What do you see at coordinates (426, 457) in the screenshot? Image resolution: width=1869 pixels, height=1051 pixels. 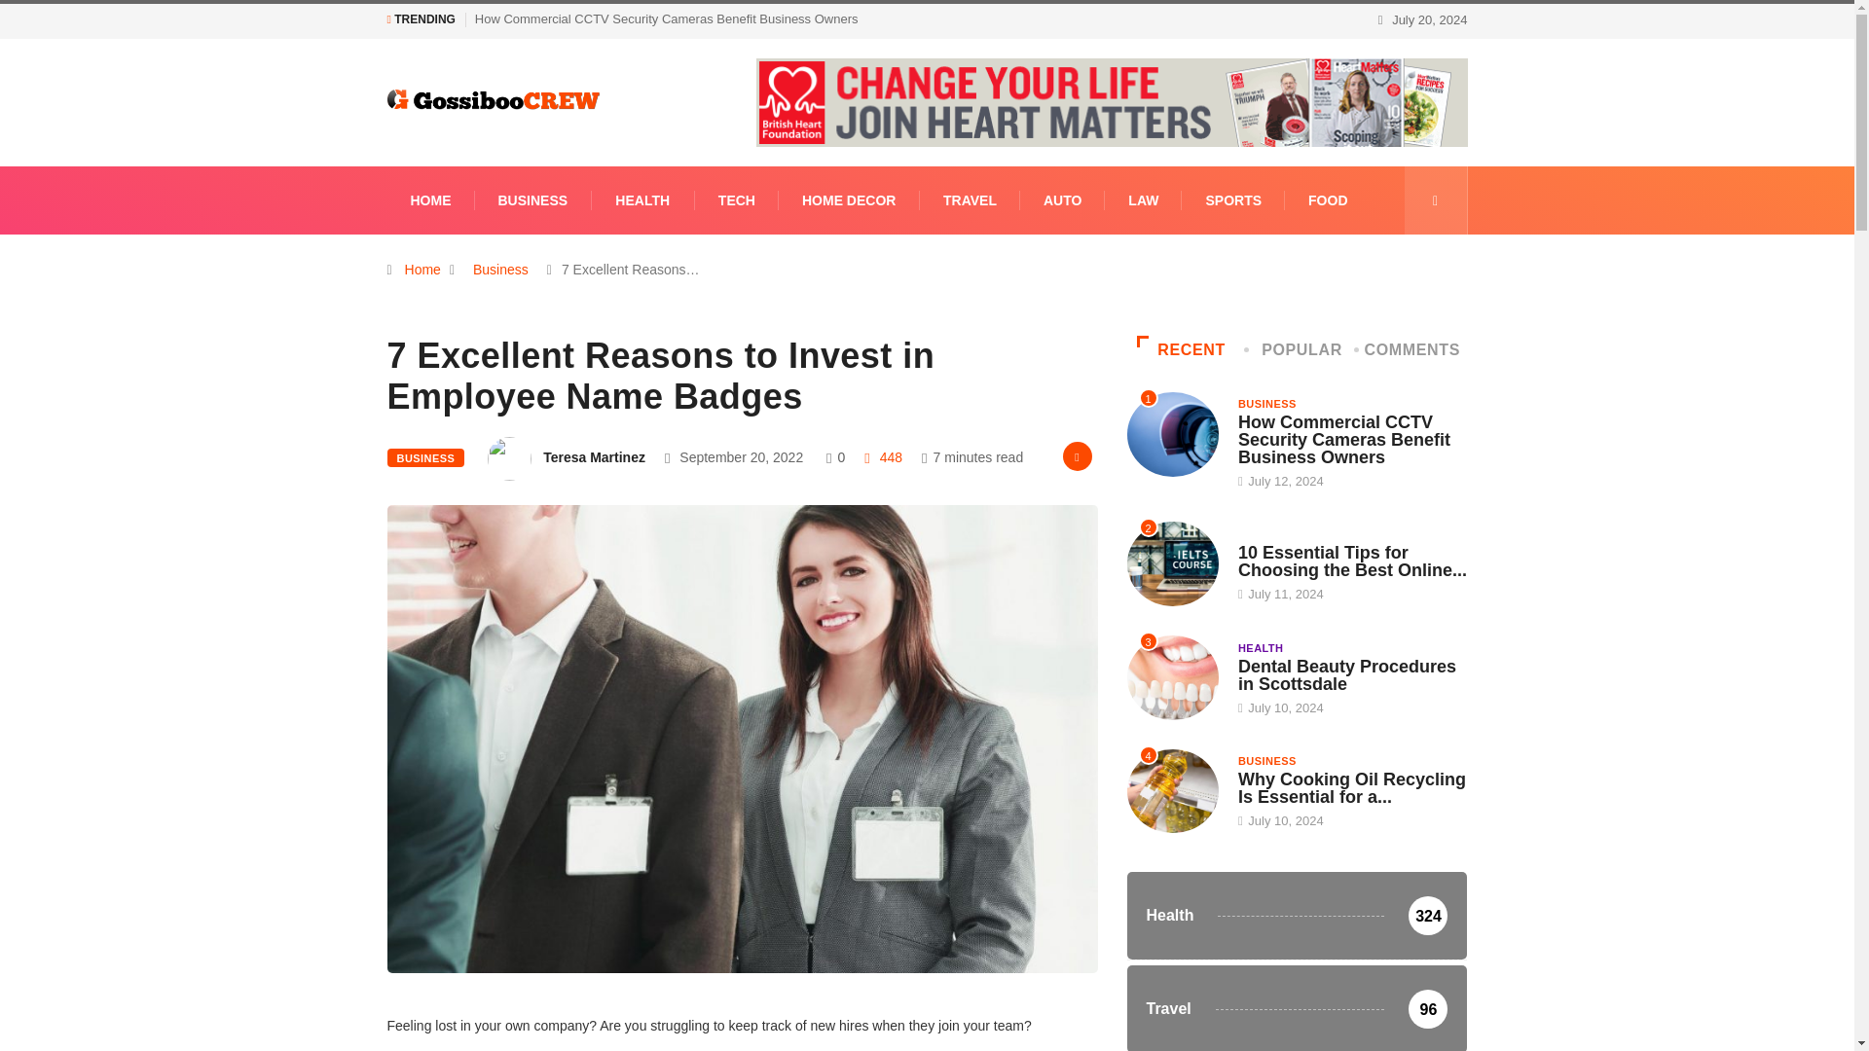 I see `BUSINESS` at bounding box center [426, 457].